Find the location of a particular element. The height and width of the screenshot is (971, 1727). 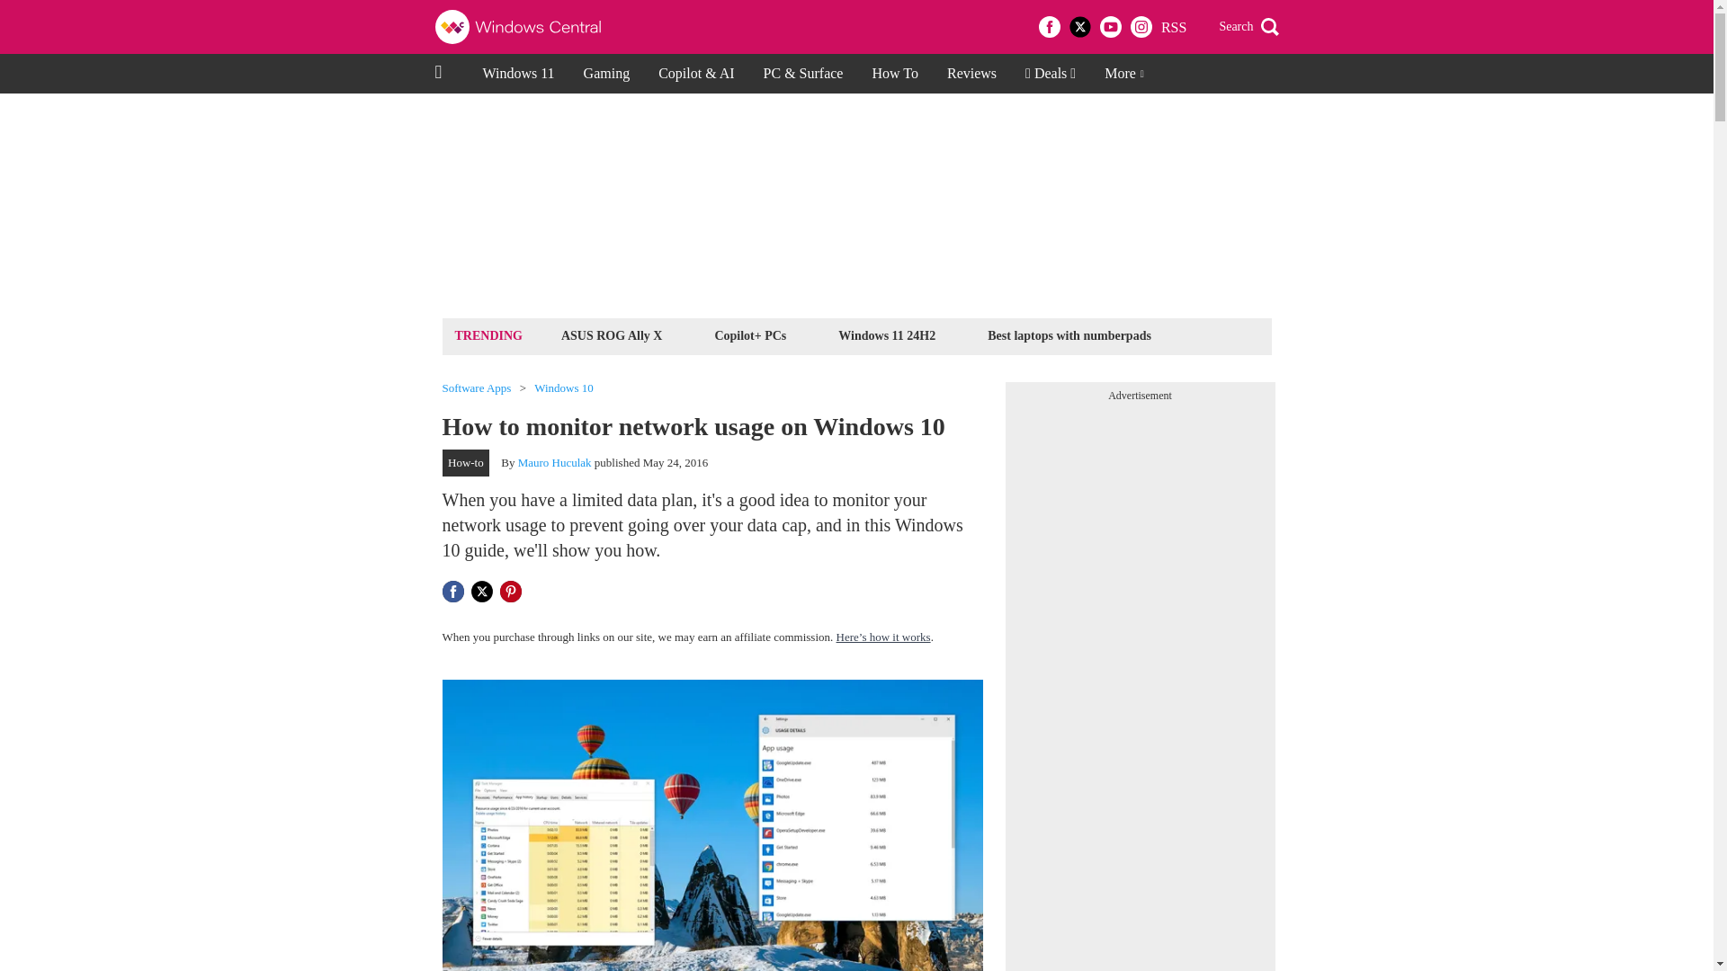

ASUS ROG Ally X is located at coordinates (612, 334).